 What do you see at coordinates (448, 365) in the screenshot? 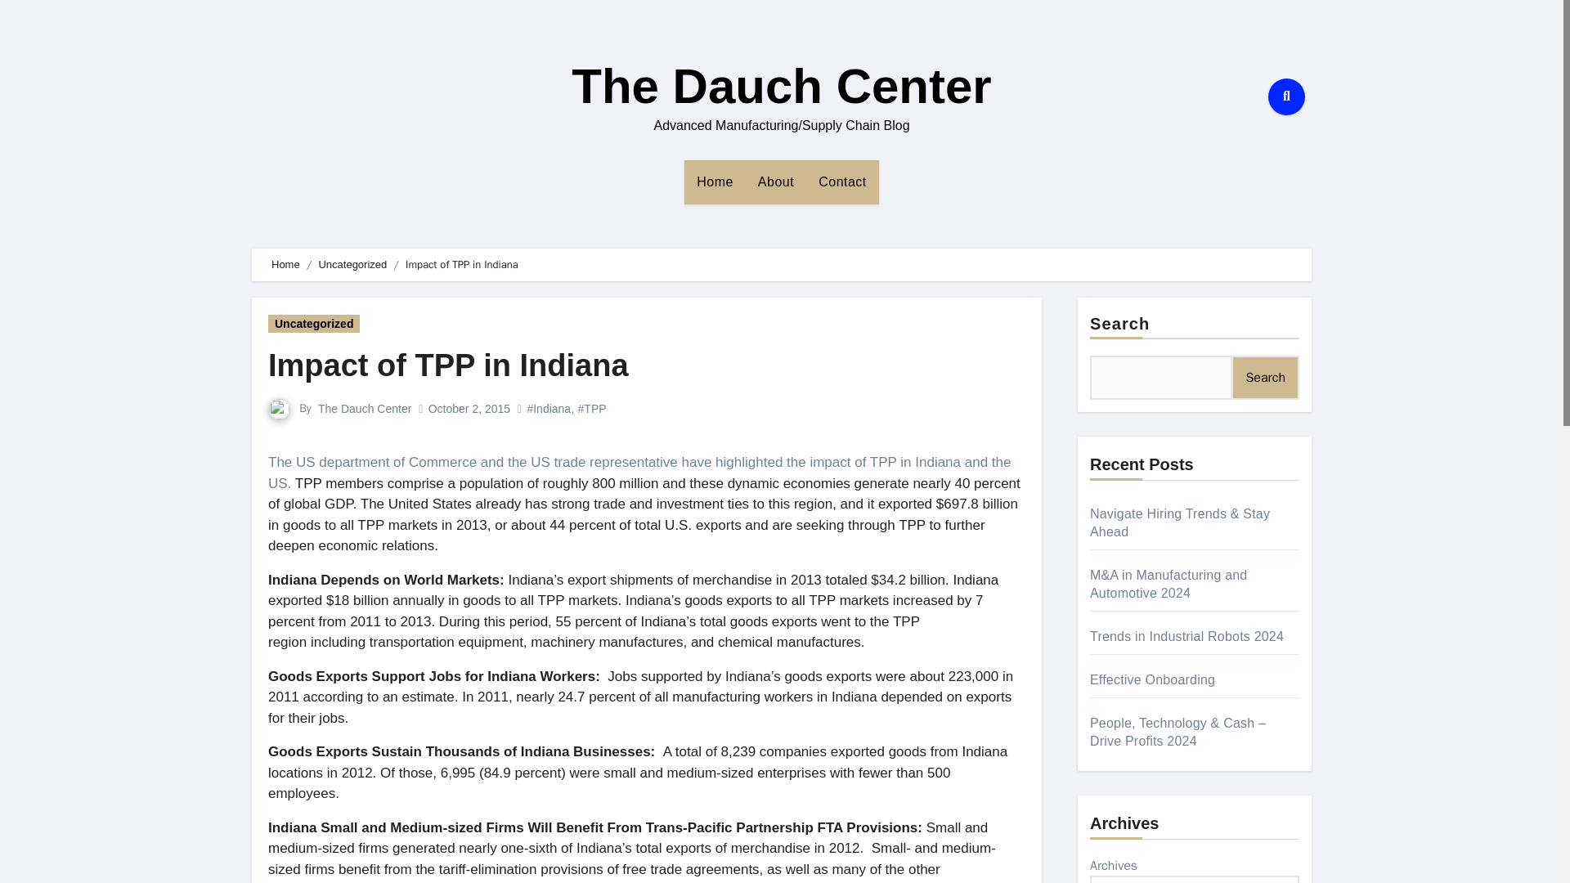
I see `Impact of TPP in Indiana` at bounding box center [448, 365].